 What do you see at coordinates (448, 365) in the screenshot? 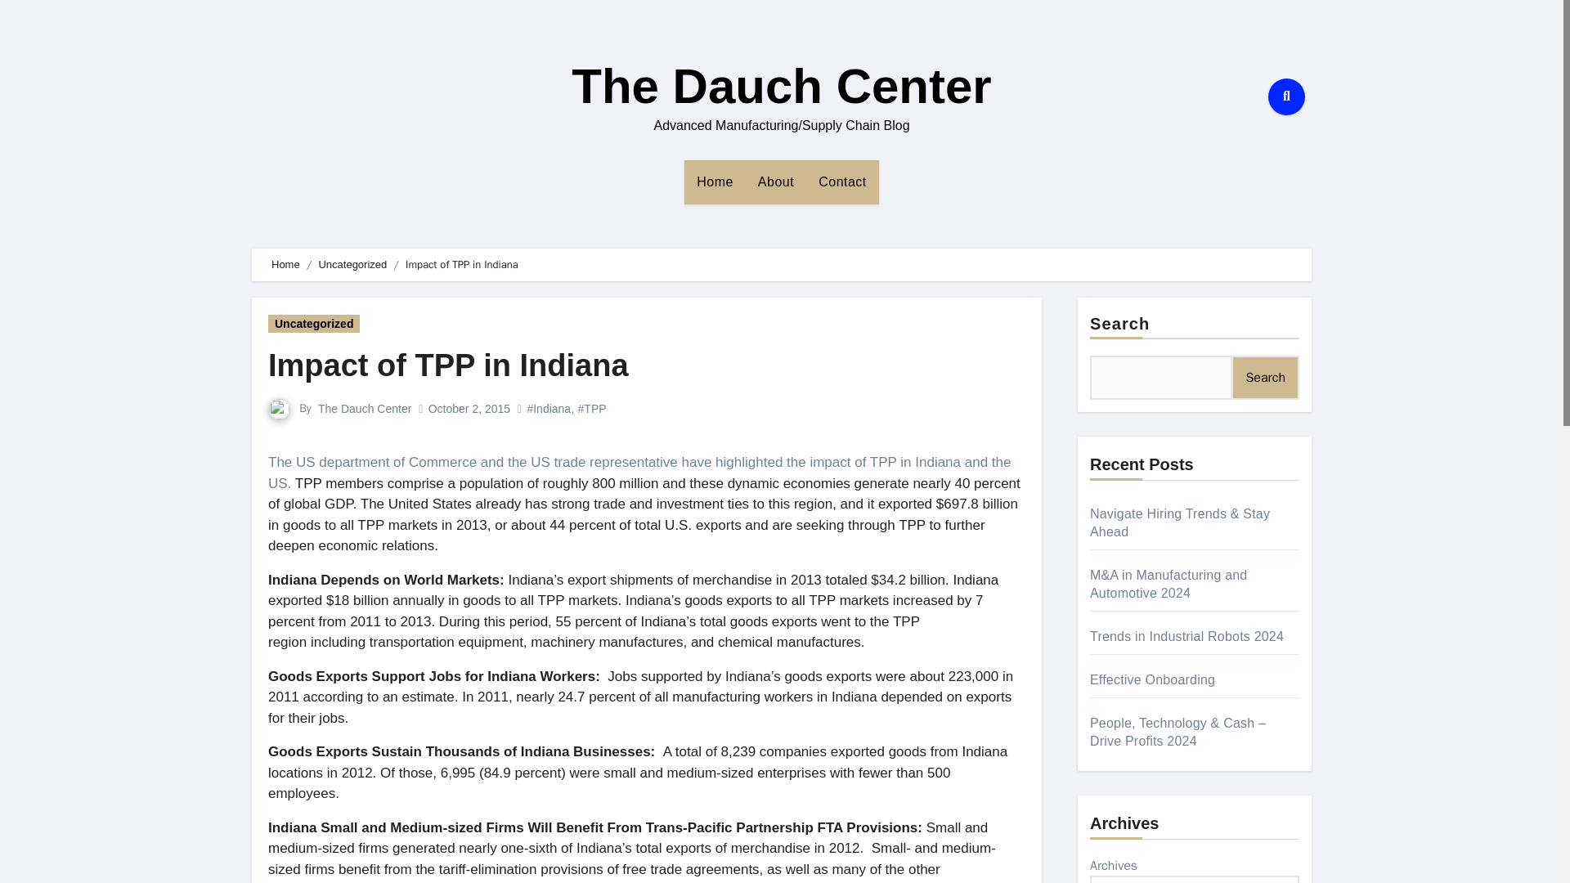
I see `Impact of TPP in Indiana` at bounding box center [448, 365].